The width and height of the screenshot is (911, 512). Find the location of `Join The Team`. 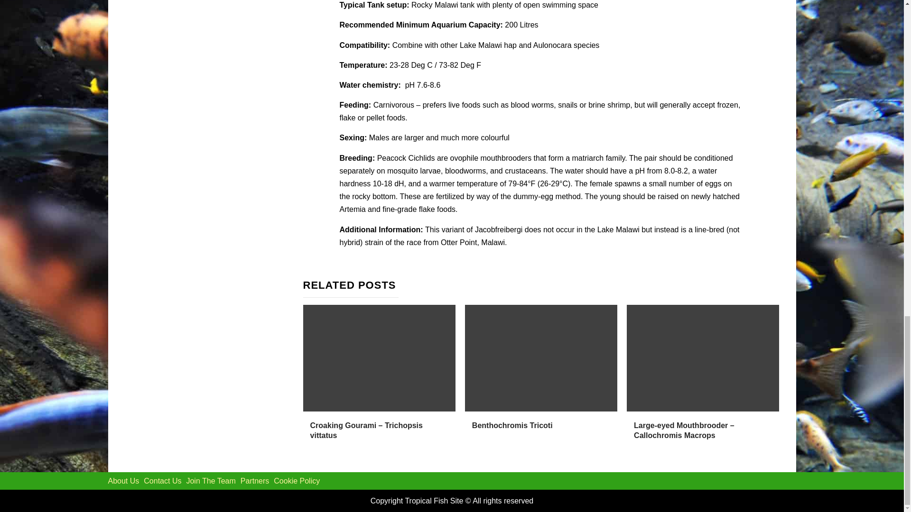

Join The Team is located at coordinates (210, 481).